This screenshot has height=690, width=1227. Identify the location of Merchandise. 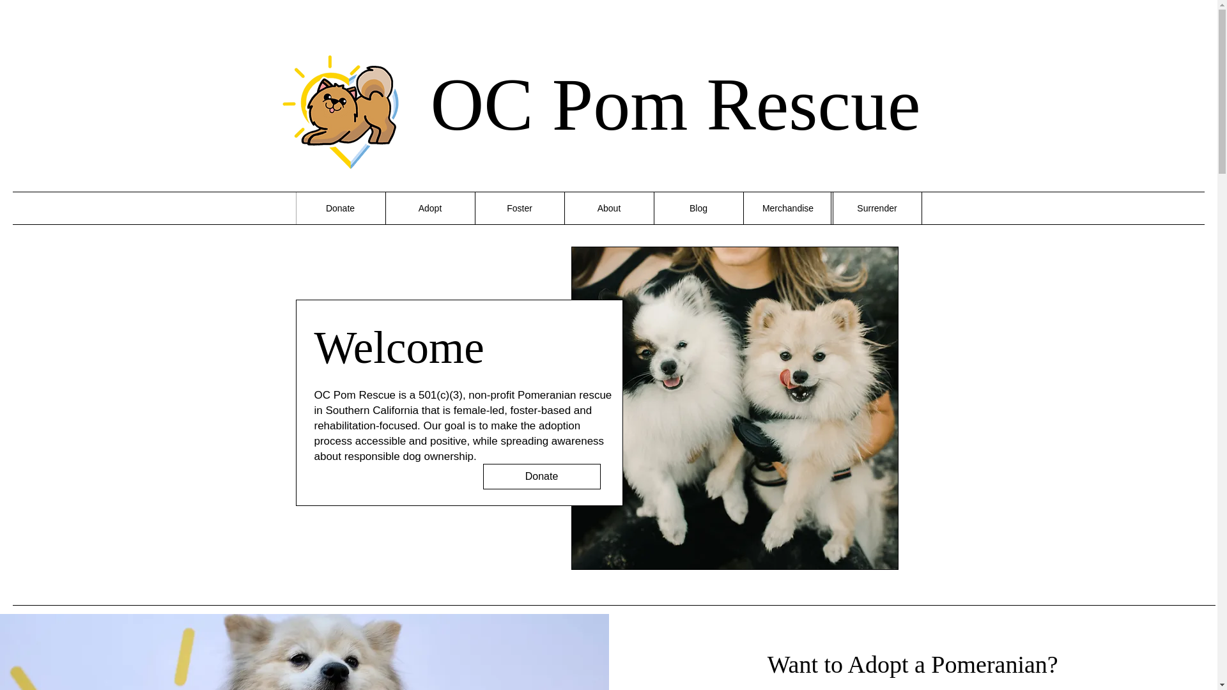
(787, 208).